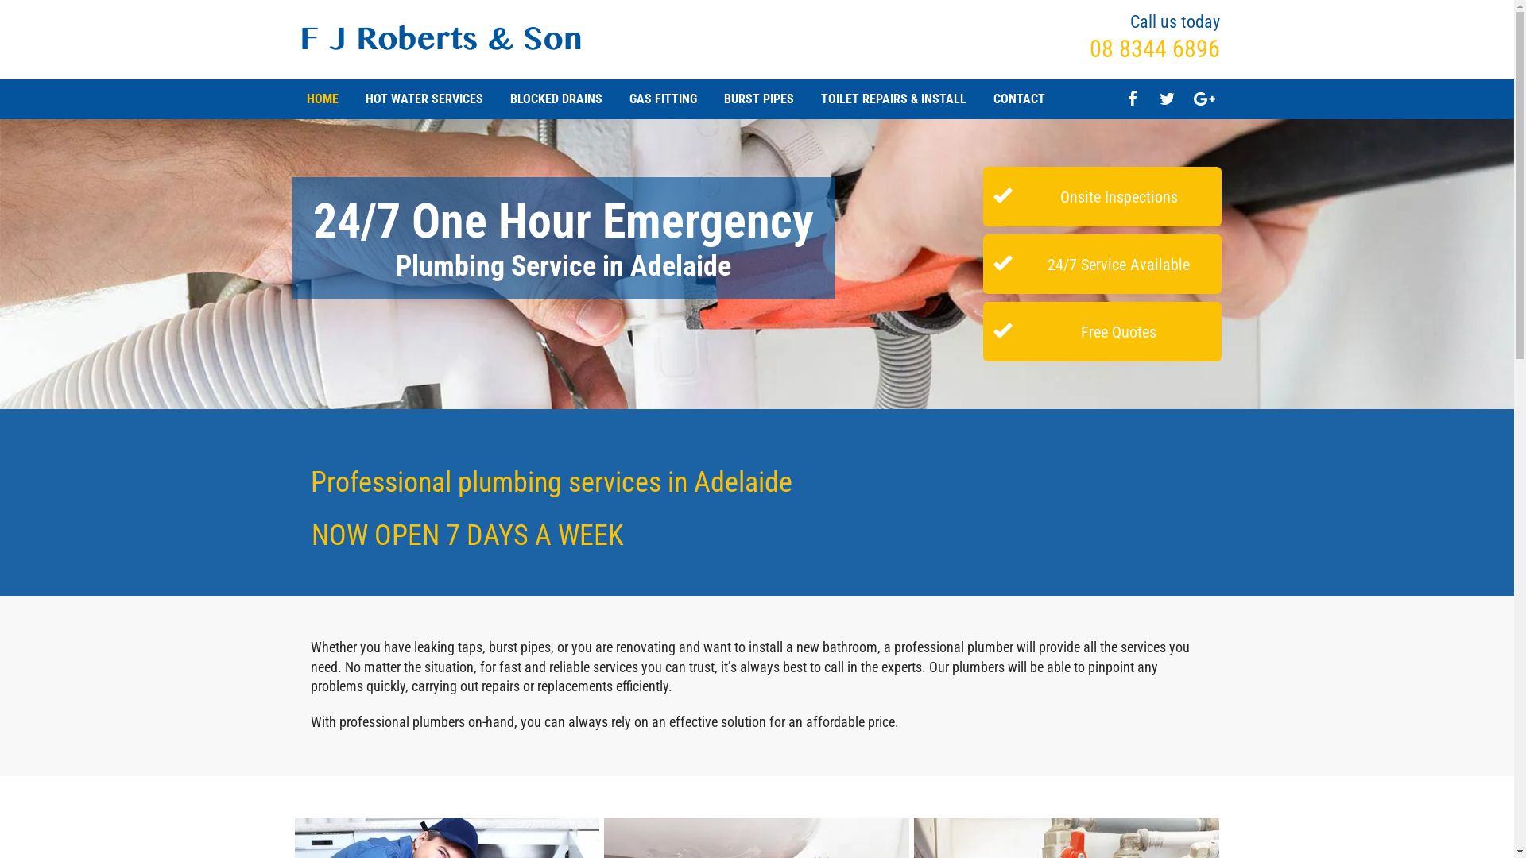  Describe the element at coordinates (893, 99) in the screenshot. I see `TOILET REPAIRS & INSTALL` at that location.